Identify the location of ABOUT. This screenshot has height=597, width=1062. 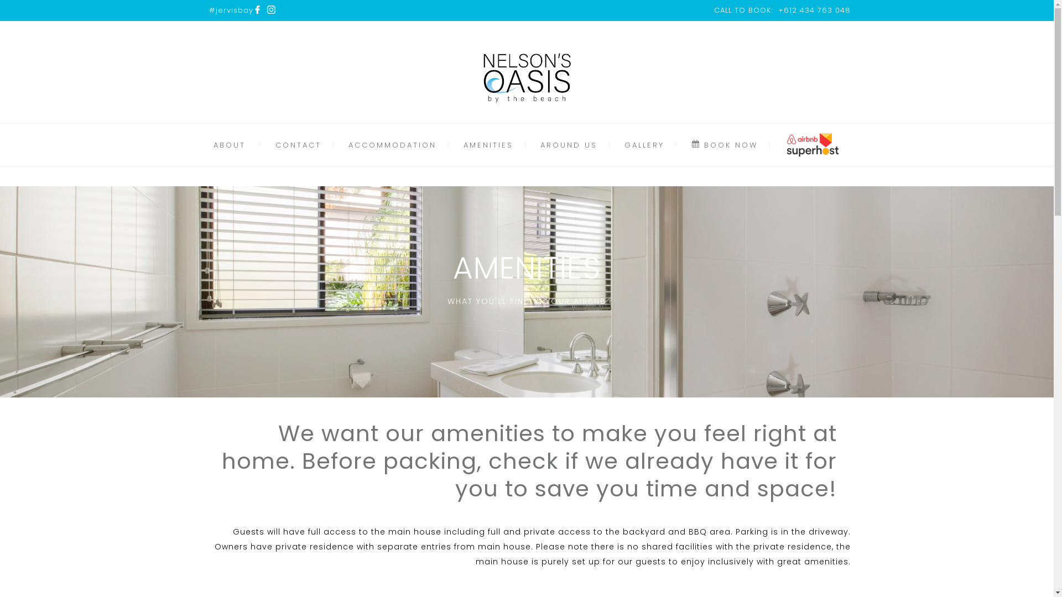
(230, 145).